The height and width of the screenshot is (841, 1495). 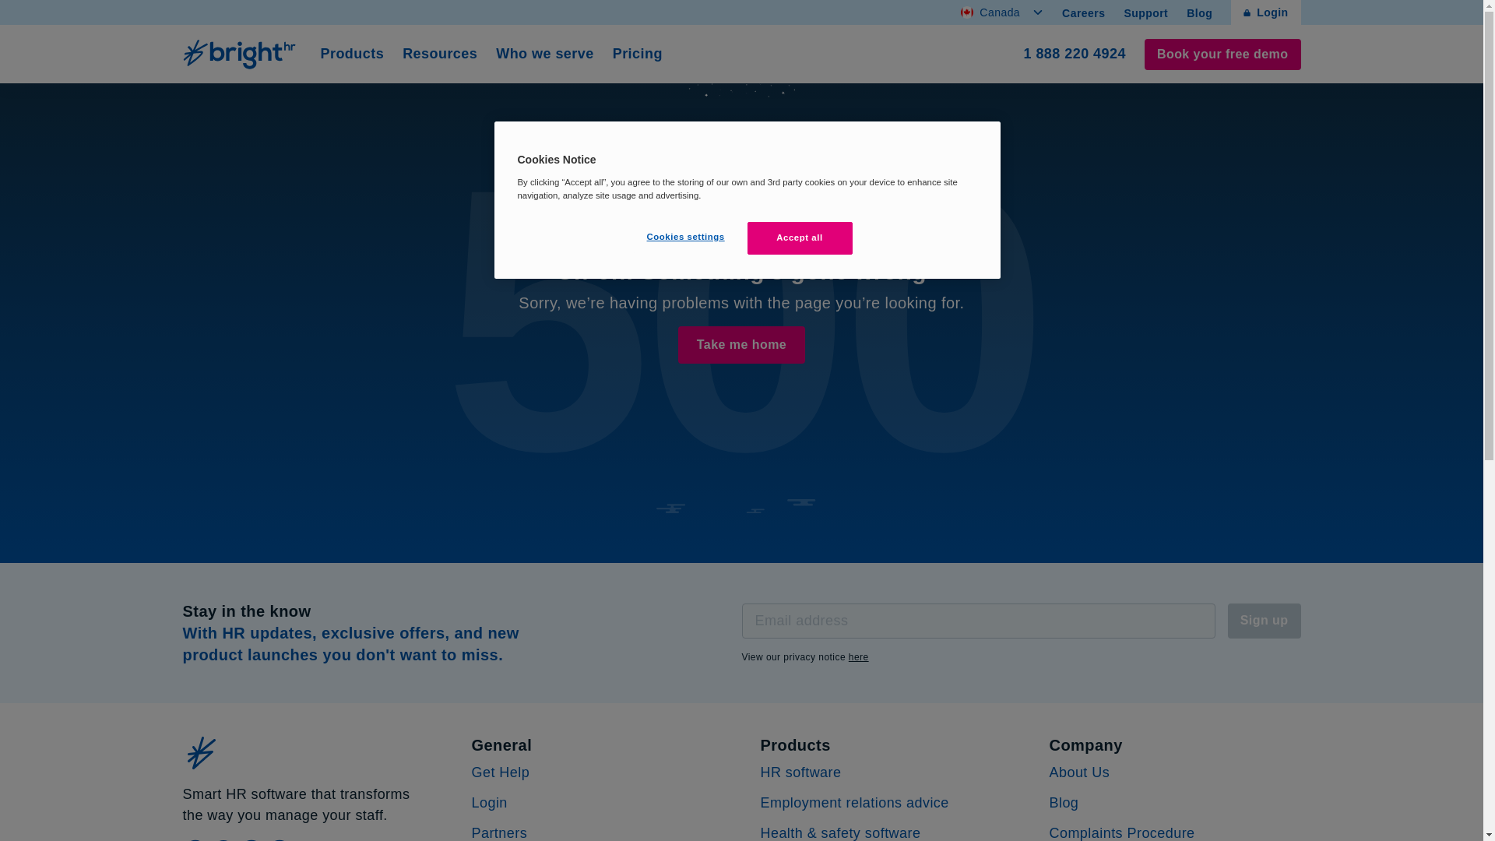 I want to click on Partners, so click(x=500, y=833).